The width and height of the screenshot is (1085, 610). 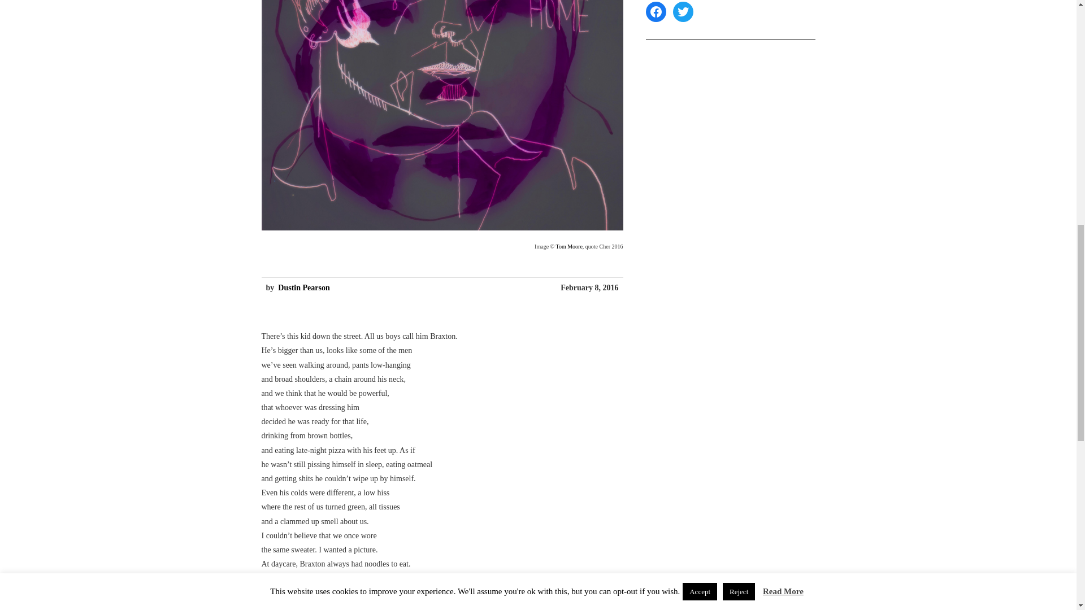 What do you see at coordinates (683, 11) in the screenshot?
I see `Twitter` at bounding box center [683, 11].